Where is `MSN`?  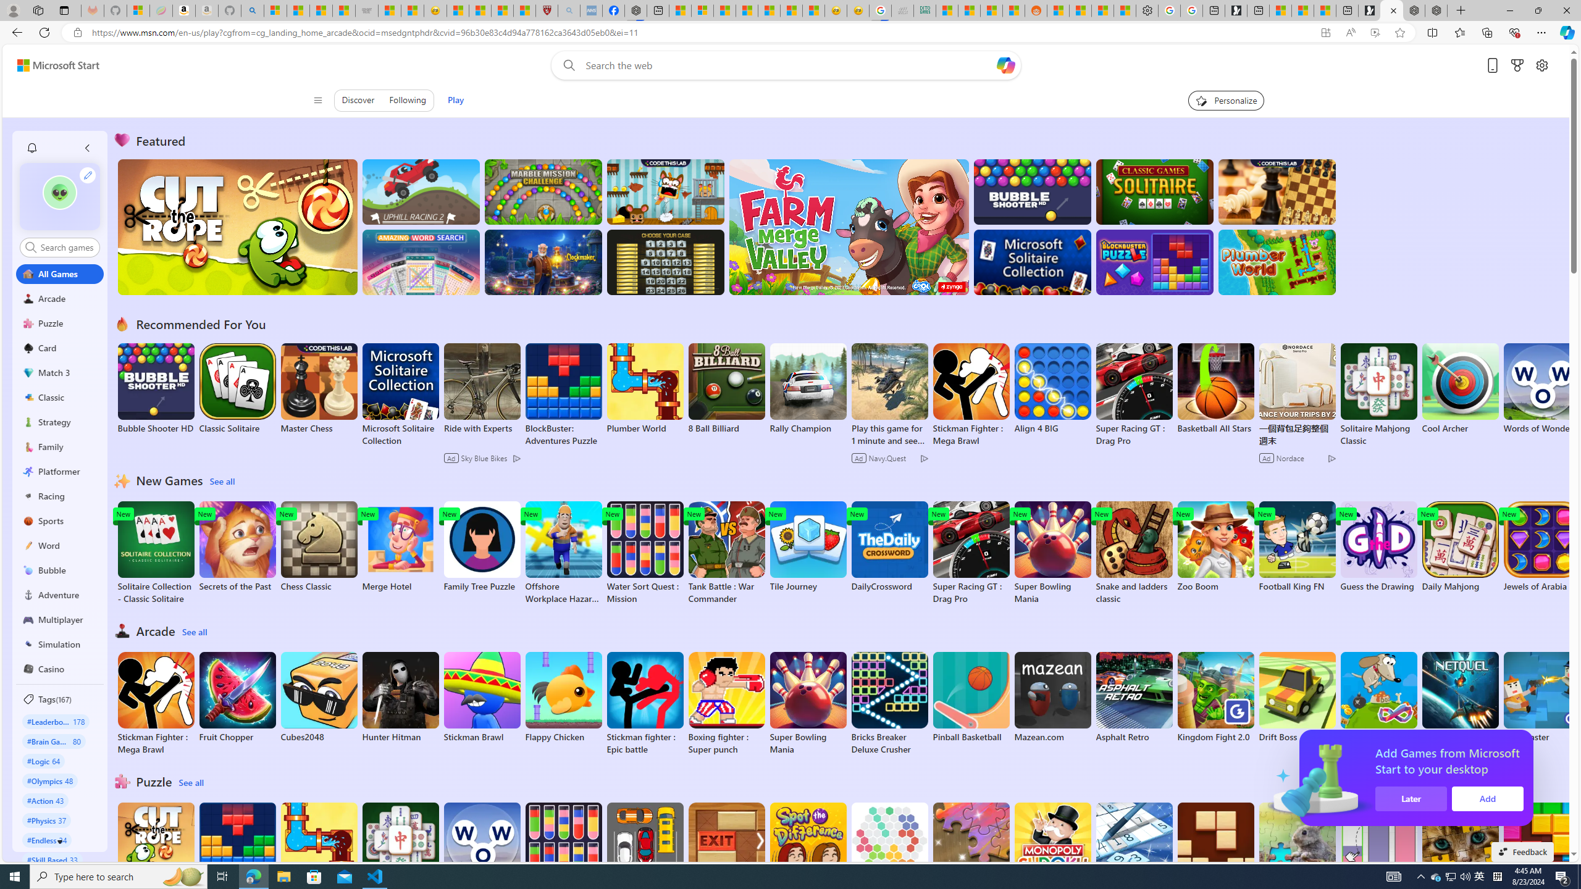
MSN is located at coordinates (1014, 10).